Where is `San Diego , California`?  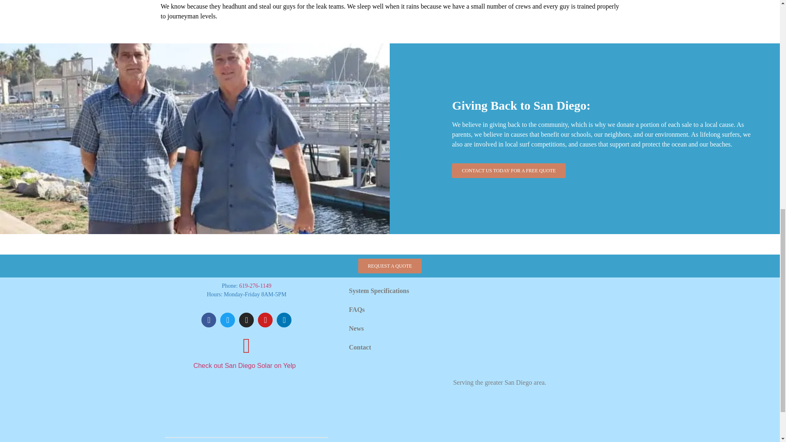 San Diego , California is located at coordinates (536, 325).